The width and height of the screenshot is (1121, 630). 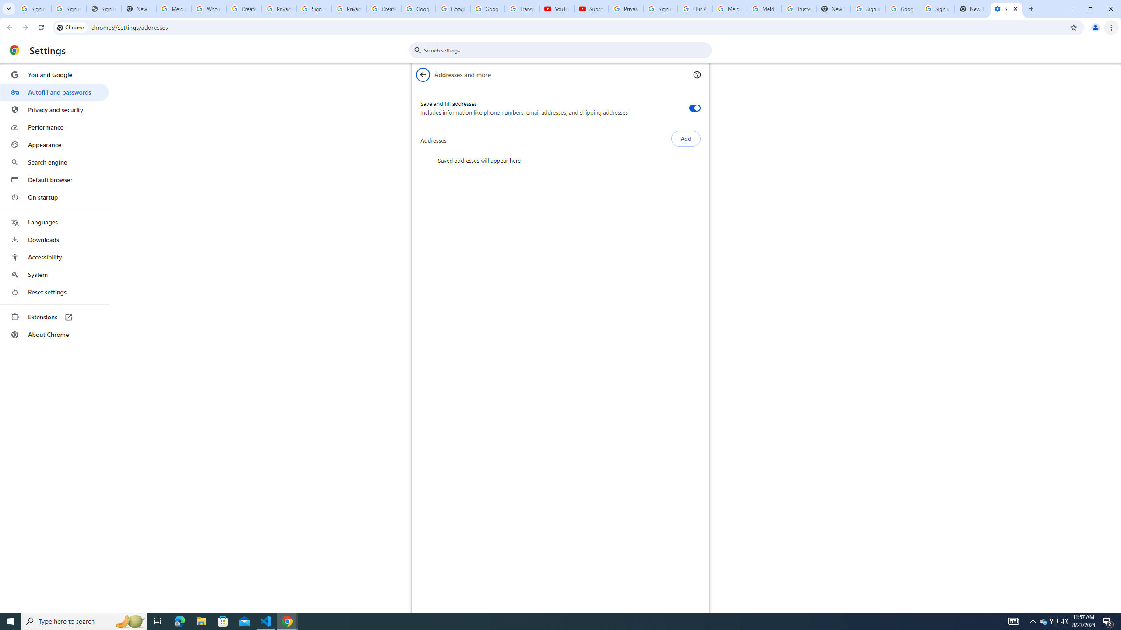 What do you see at coordinates (54, 240) in the screenshot?
I see `Downloads` at bounding box center [54, 240].